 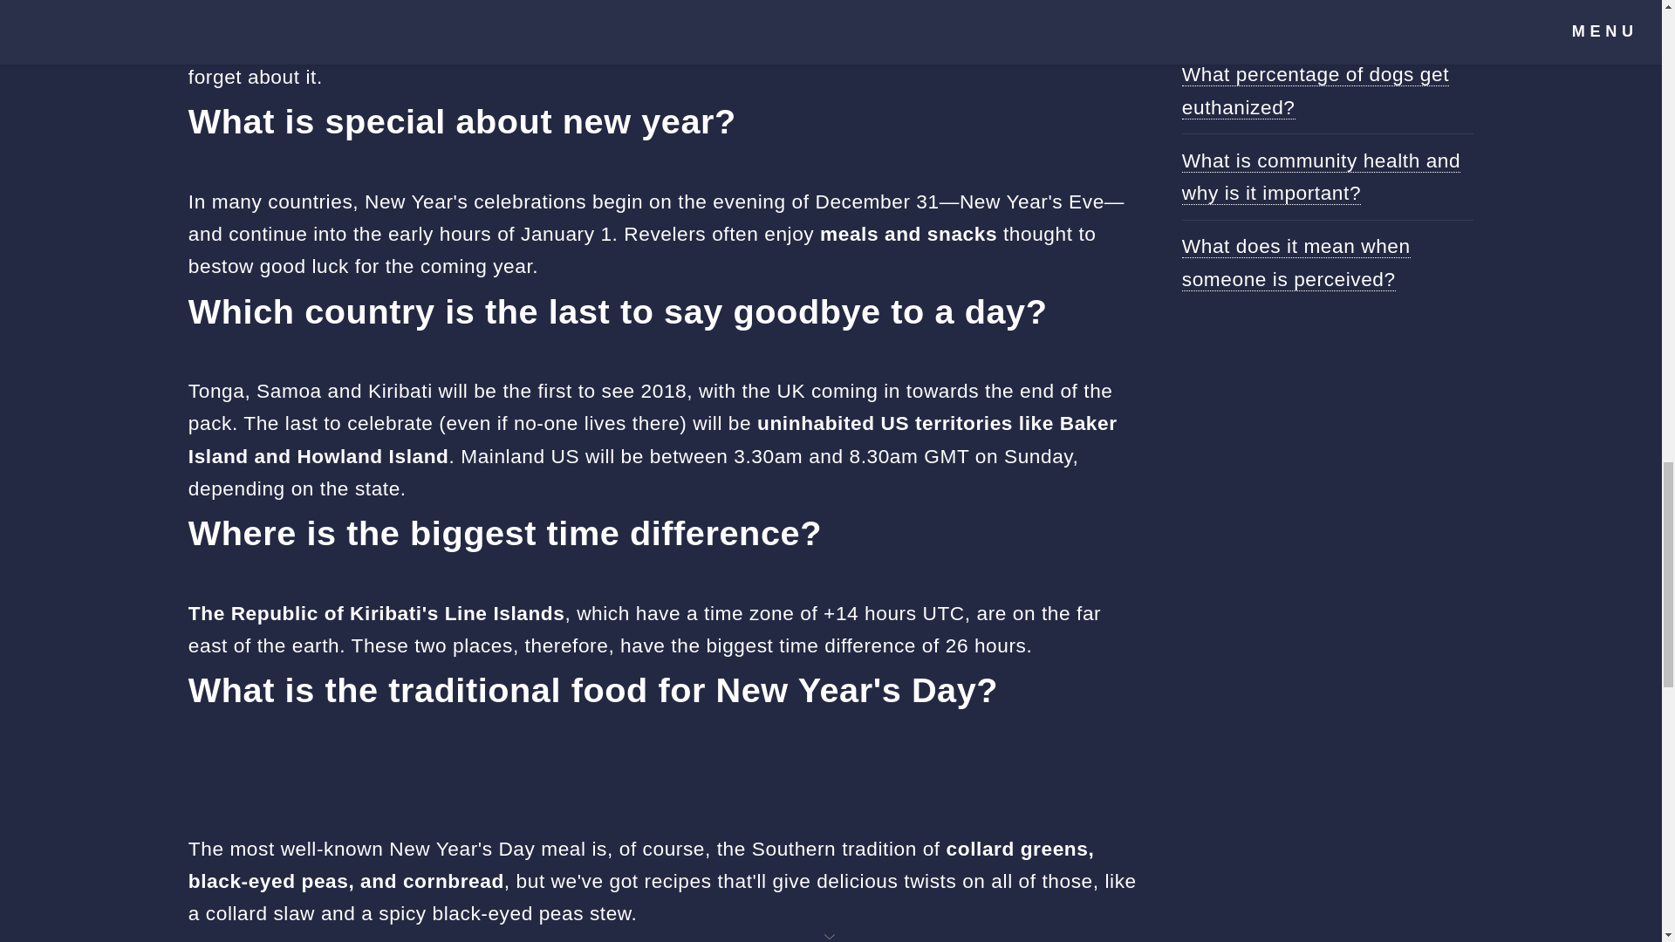 What do you see at coordinates (1321, 176) in the screenshot?
I see `What is community health and why is it important?` at bounding box center [1321, 176].